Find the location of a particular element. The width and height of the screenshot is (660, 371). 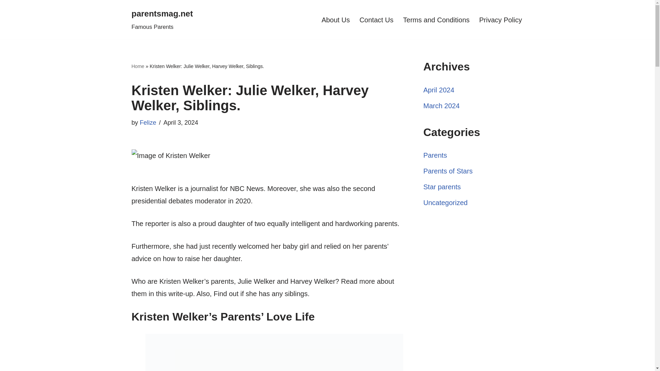

Felize is located at coordinates (445, 202).